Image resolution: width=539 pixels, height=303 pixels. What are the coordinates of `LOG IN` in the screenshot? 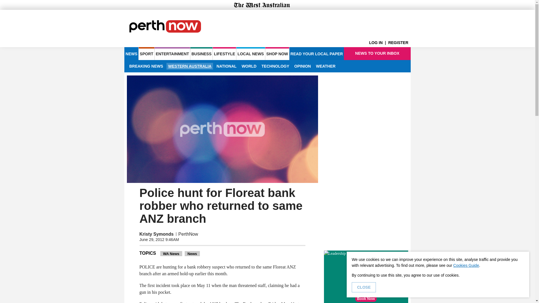 It's located at (378, 43).